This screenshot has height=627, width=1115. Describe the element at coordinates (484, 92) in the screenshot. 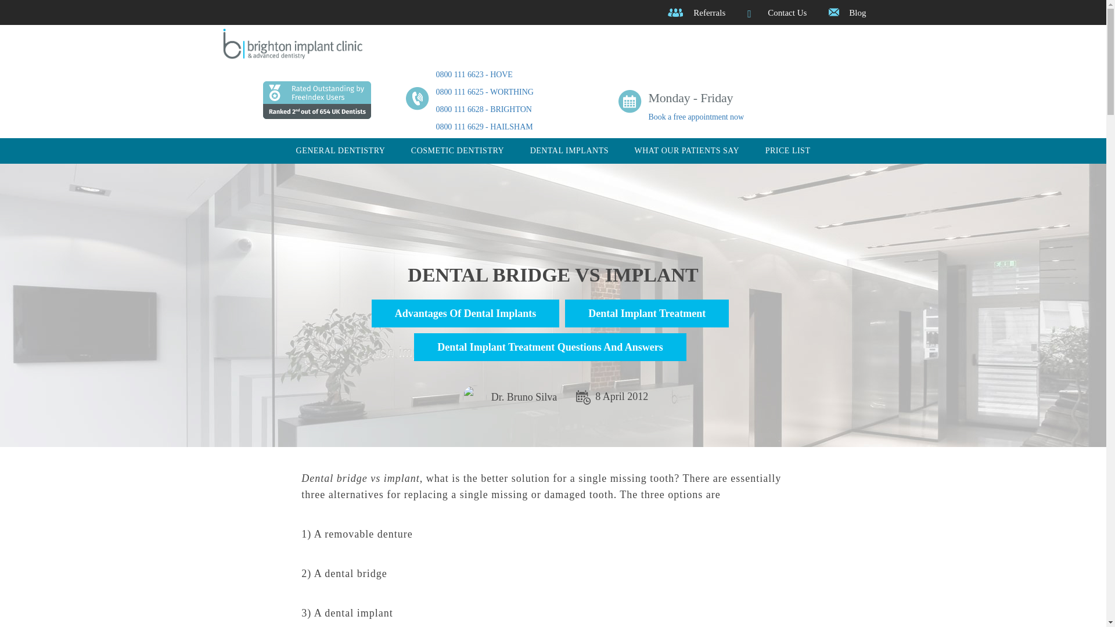

I see `0800 111 6625 - WORTHING` at that location.